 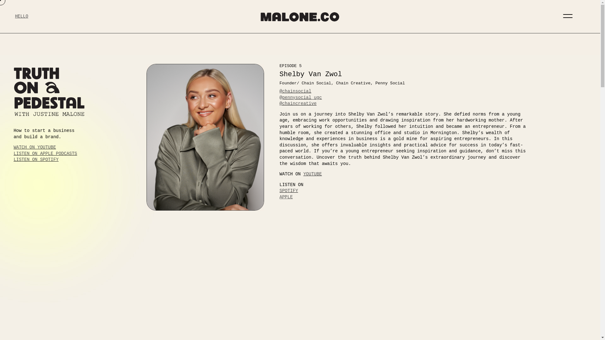 I want to click on YOUTUBE, so click(x=313, y=174).